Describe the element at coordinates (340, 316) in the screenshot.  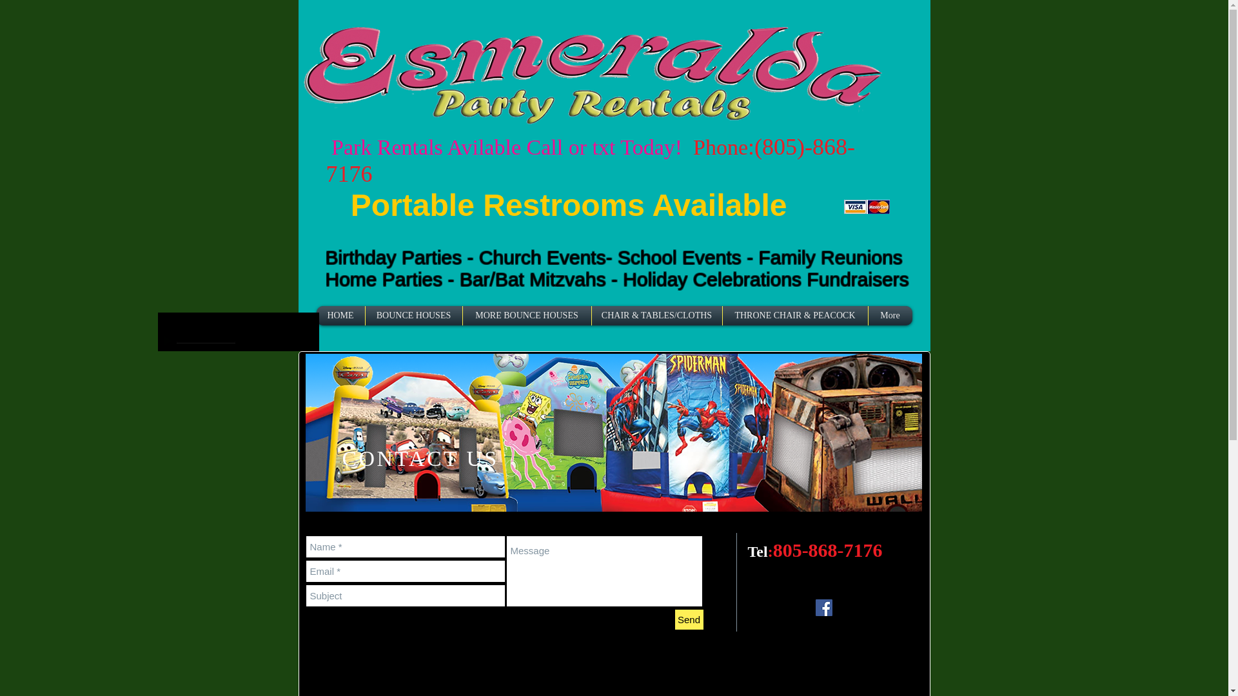
I see `HOME` at that location.